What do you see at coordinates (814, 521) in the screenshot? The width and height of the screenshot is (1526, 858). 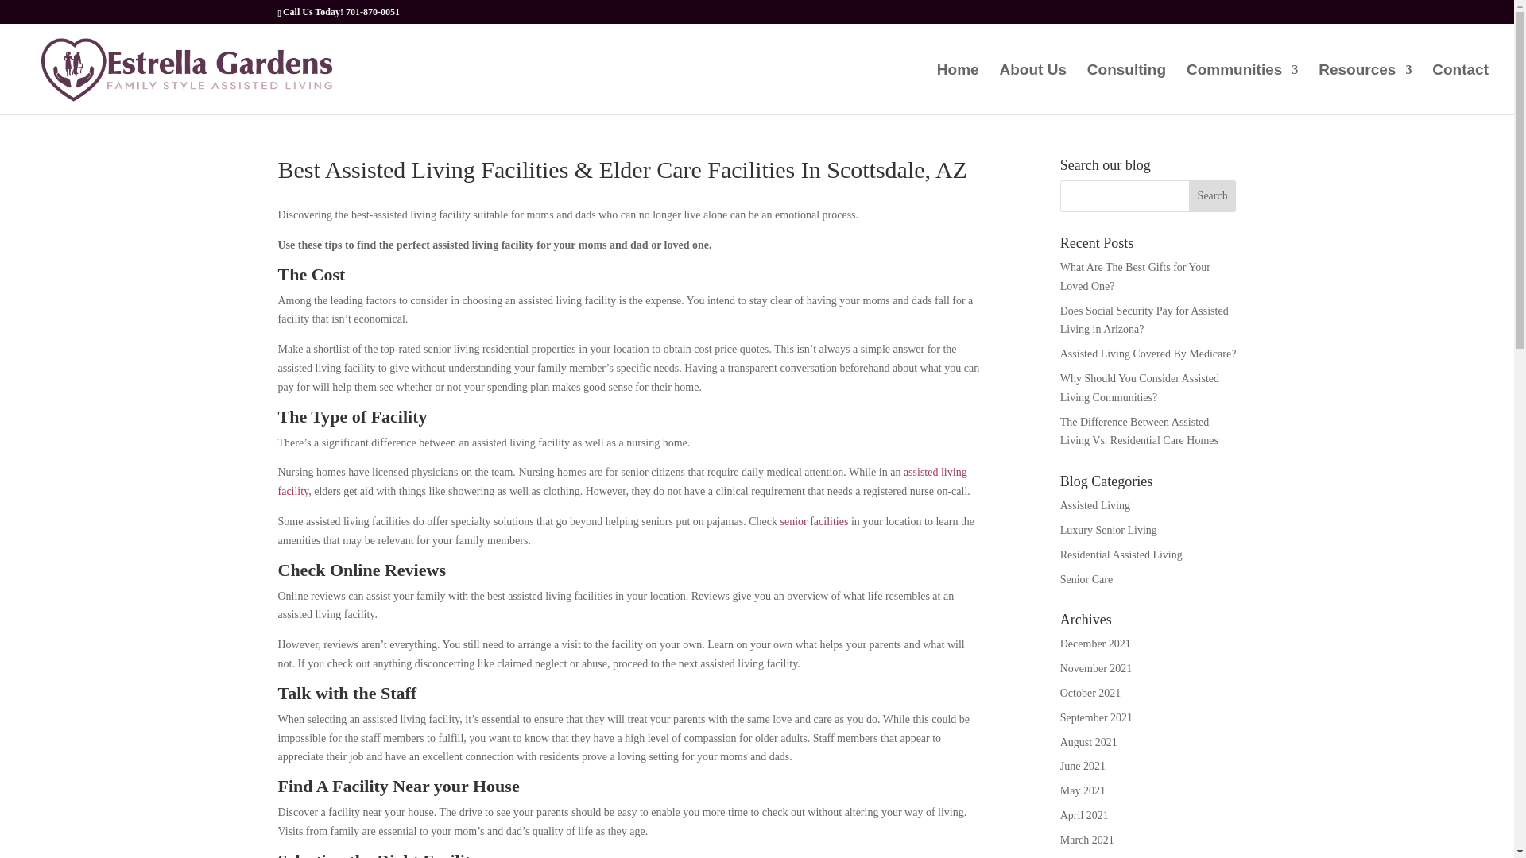 I see `senior facilities` at bounding box center [814, 521].